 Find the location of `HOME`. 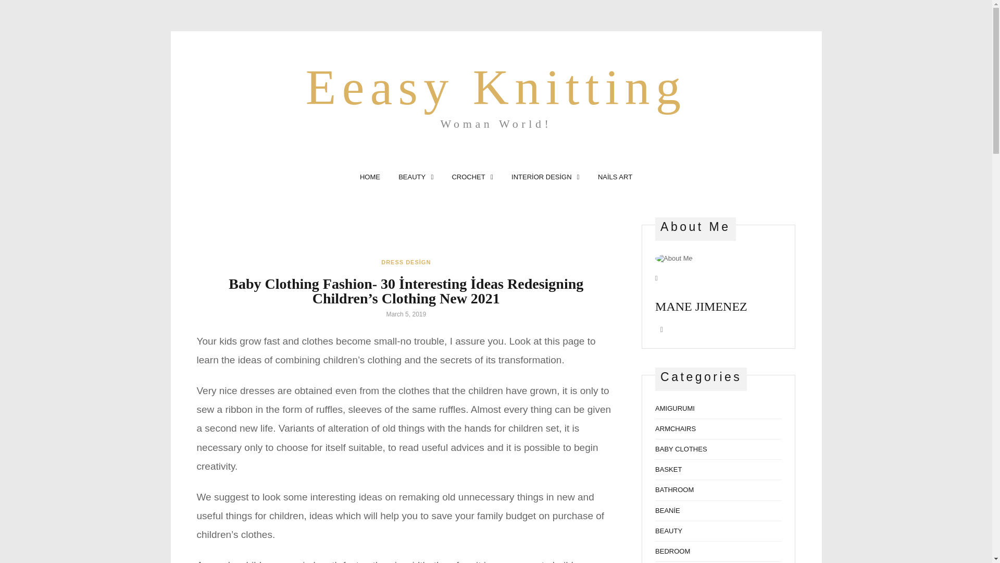

HOME is located at coordinates (370, 176).